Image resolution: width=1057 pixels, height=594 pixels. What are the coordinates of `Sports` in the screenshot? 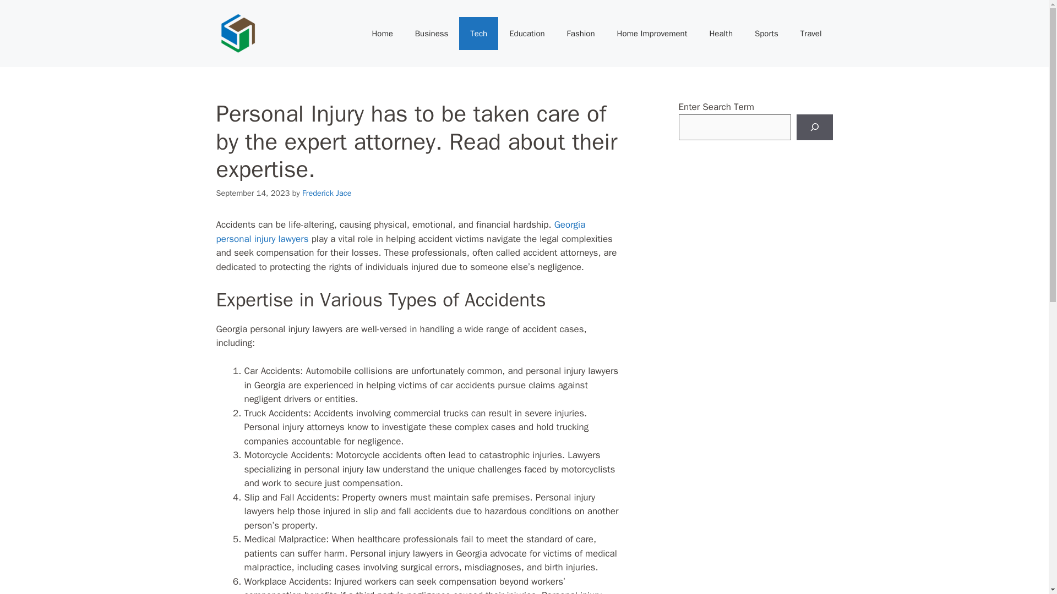 It's located at (766, 33).